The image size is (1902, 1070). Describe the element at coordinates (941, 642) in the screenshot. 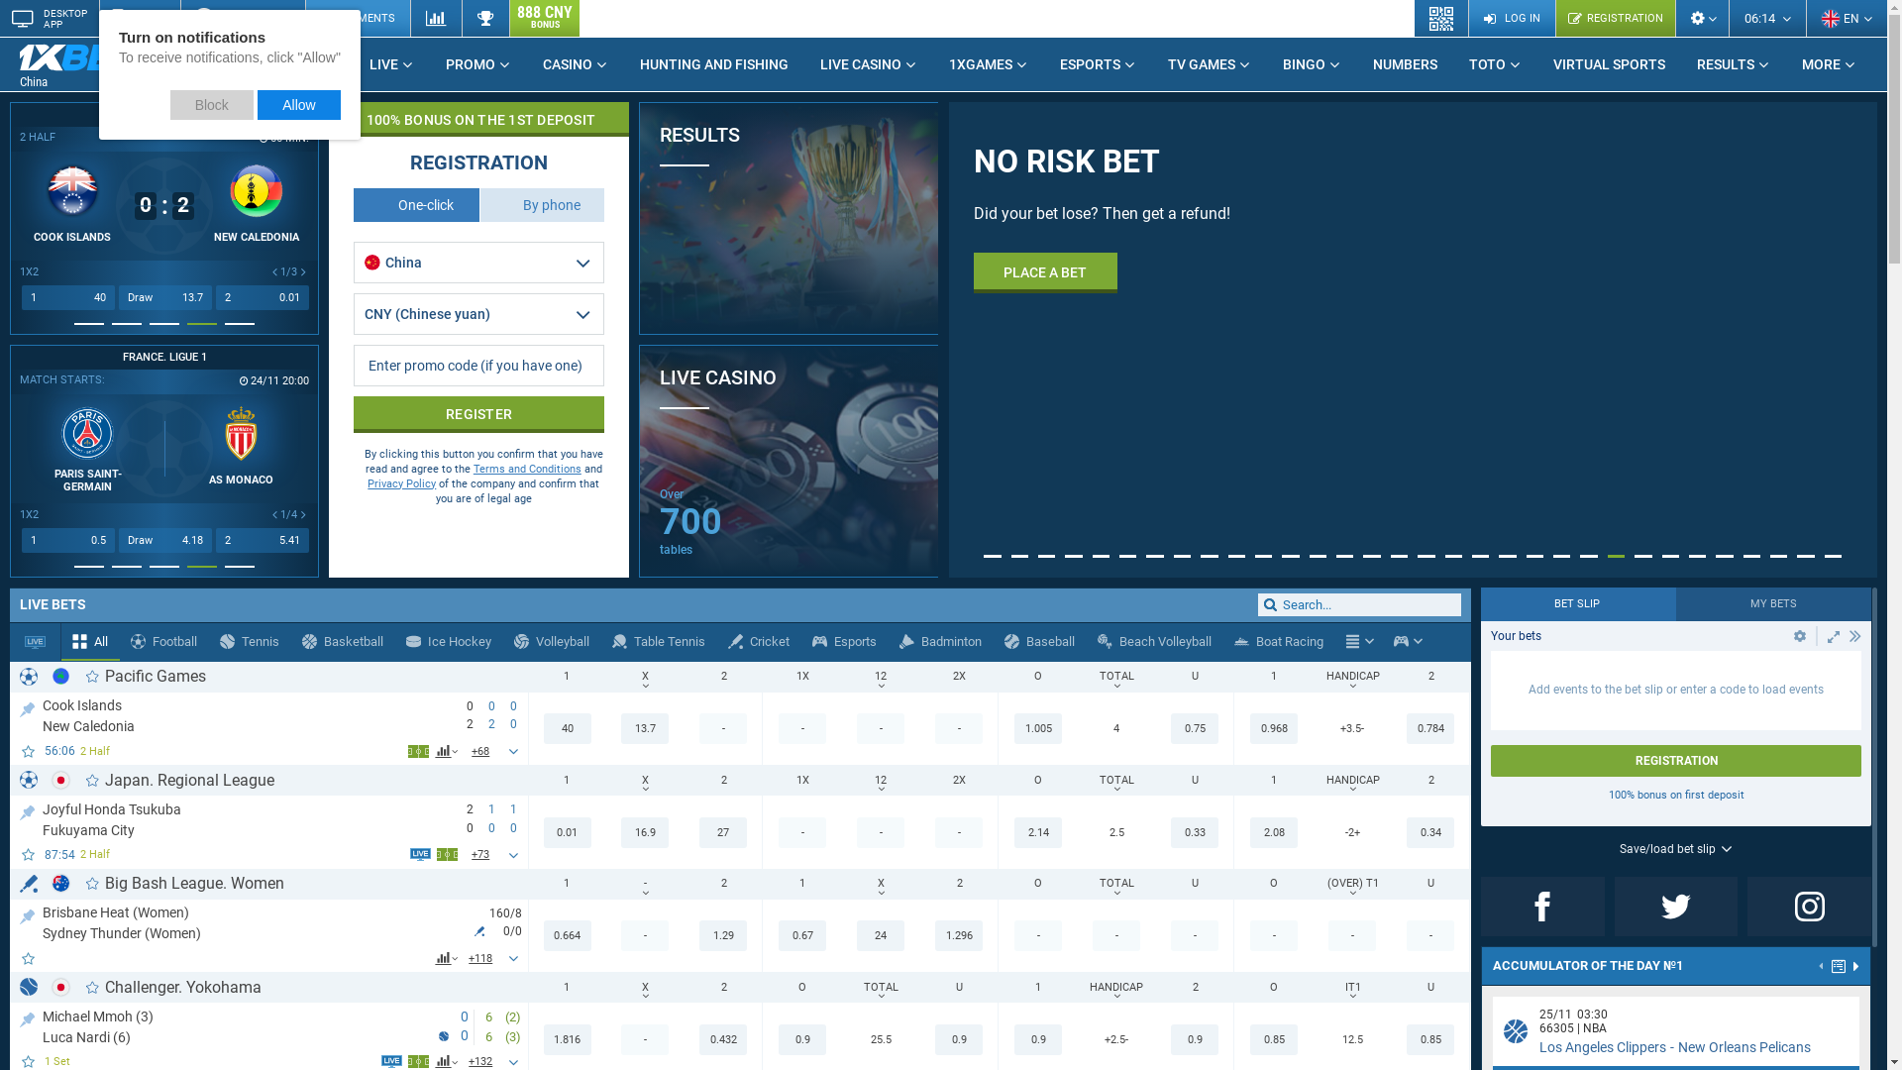

I see `Badminton` at that location.